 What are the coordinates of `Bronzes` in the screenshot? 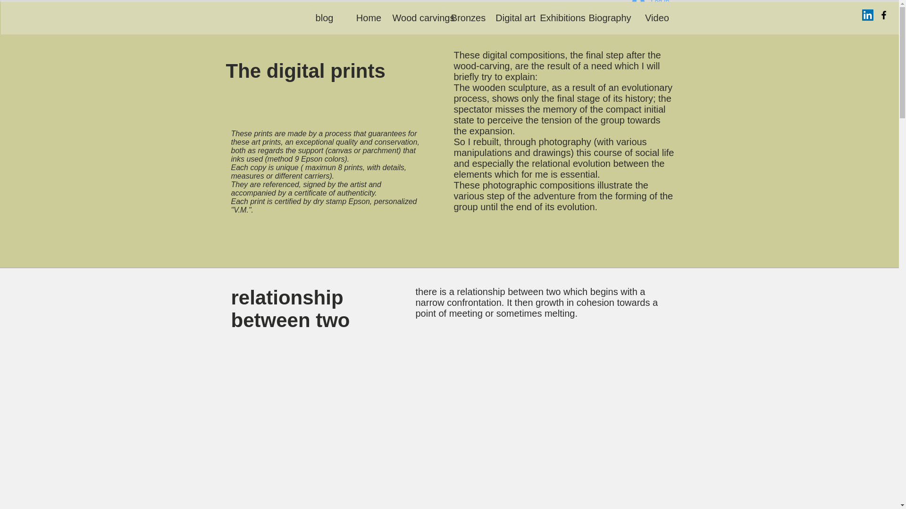 It's located at (468, 18).